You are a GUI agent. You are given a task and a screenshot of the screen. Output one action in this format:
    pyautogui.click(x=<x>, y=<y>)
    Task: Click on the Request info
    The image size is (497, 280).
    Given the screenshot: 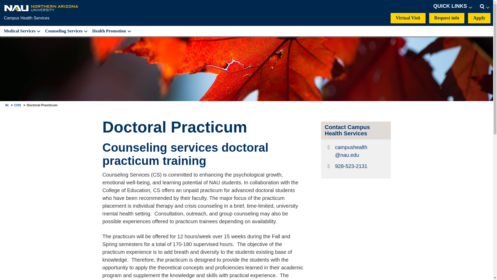 What is the action you would take?
    pyautogui.click(x=447, y=18)
    